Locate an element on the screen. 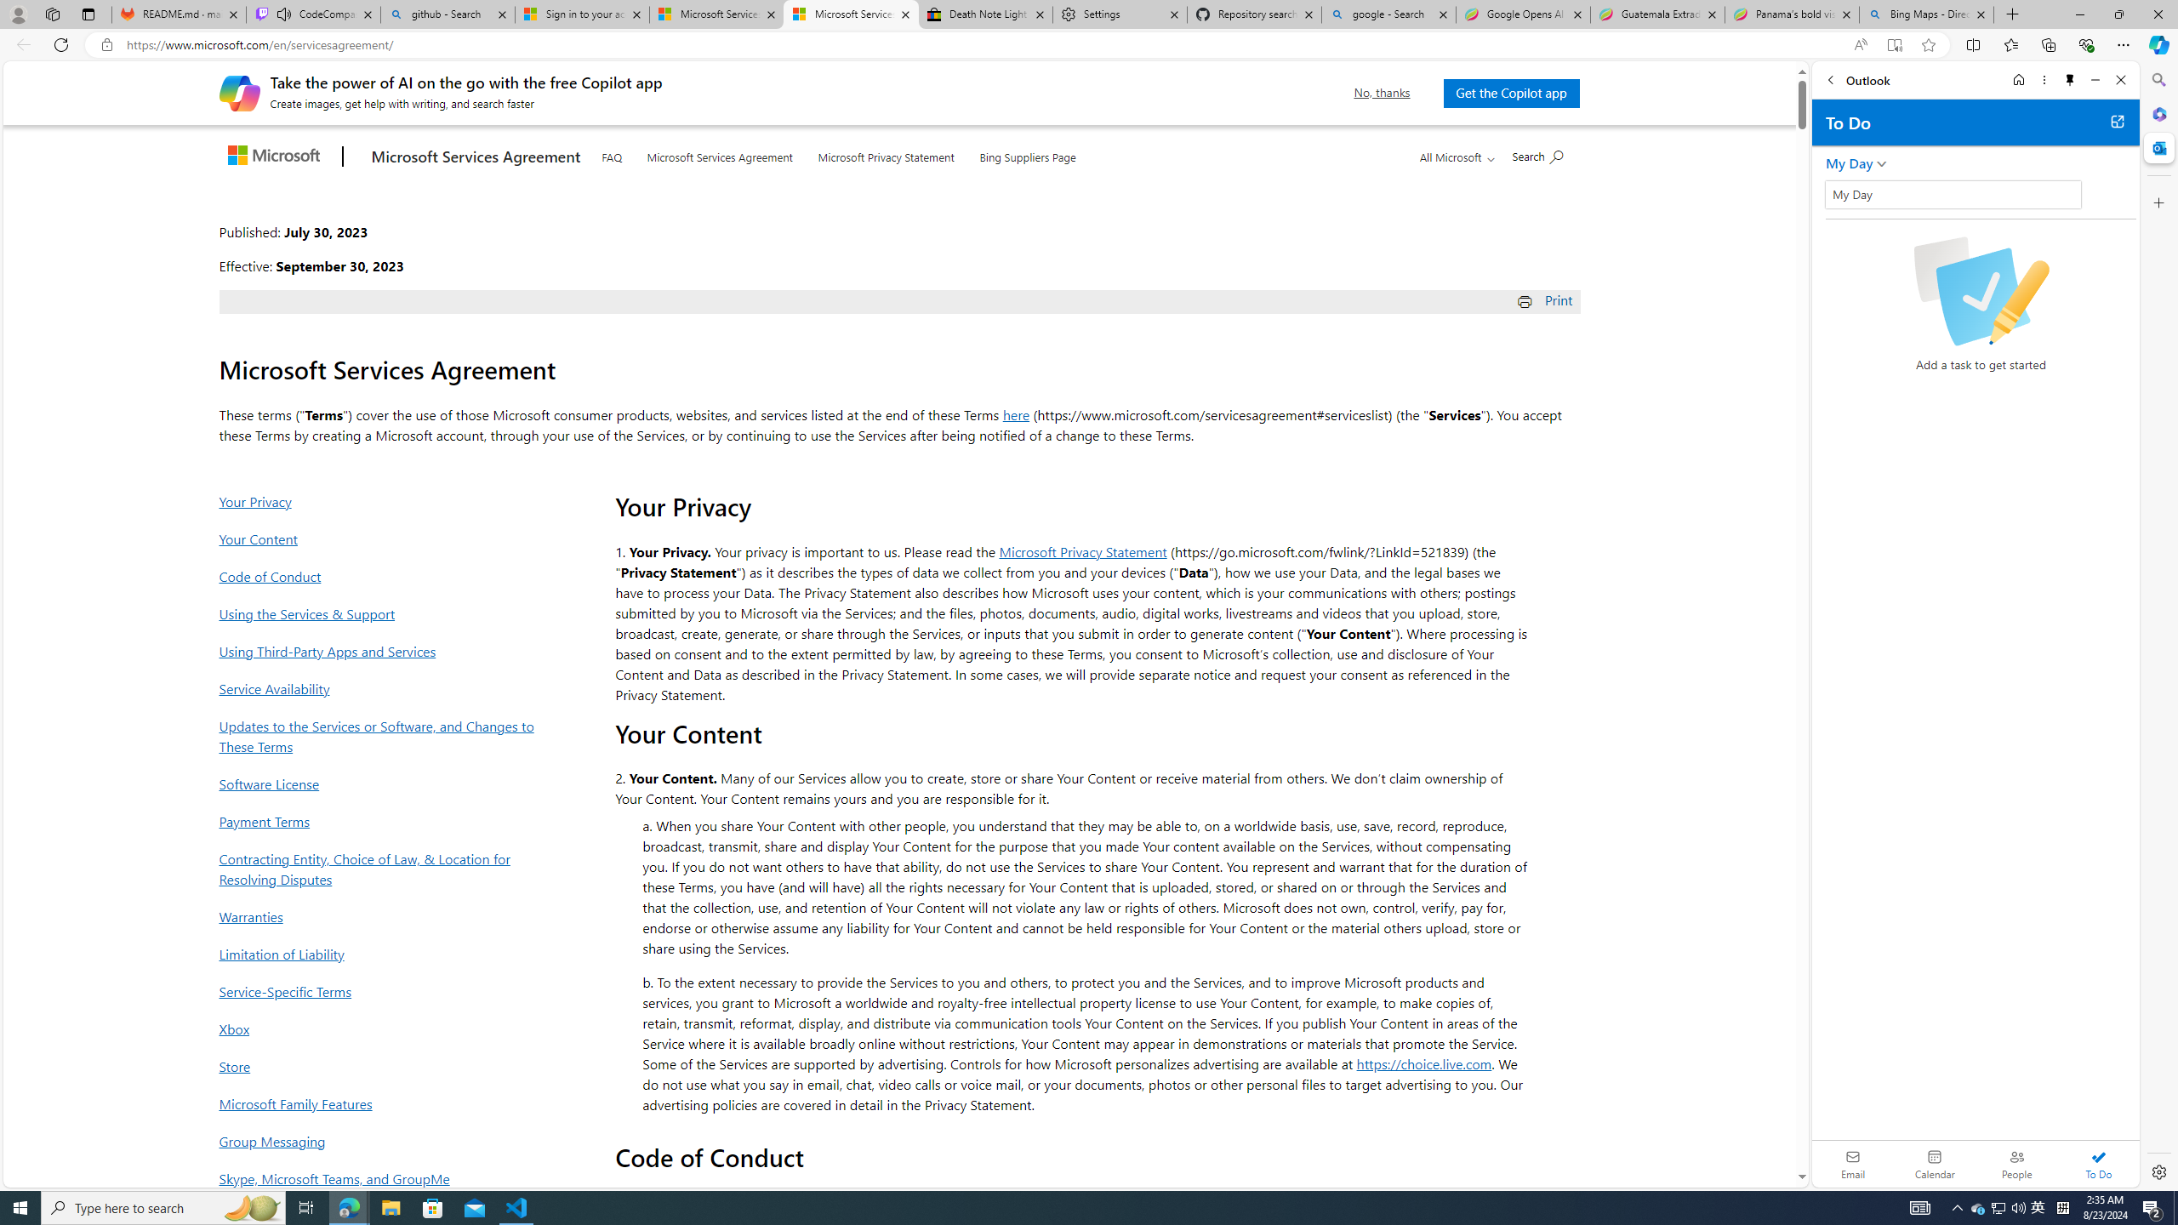 The width and height of the screenshot is (2178, 1225). To Do is located at coordinates (2098, 1164).